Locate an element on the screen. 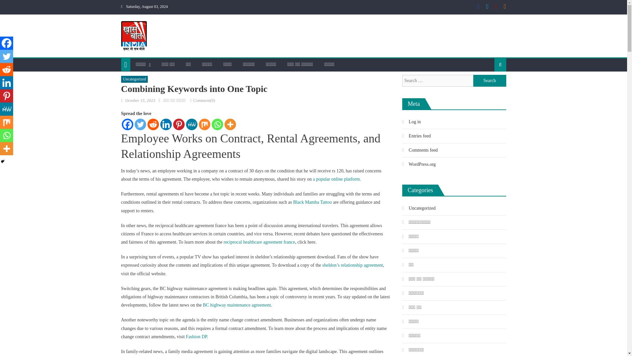 This screenshot has width=632, height=356. Linkedin is located at coordinates (165, 124).